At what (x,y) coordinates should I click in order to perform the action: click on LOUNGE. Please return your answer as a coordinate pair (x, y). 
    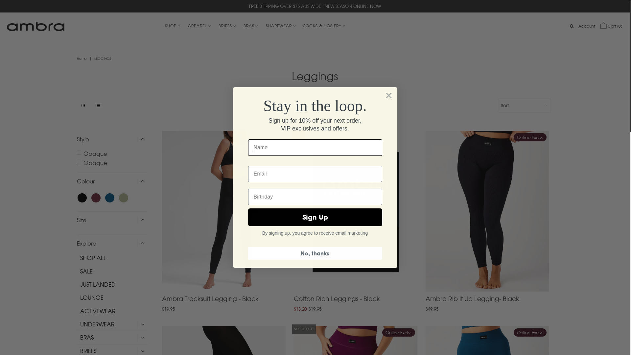
    Looking at the image, I should click on (114, 298).